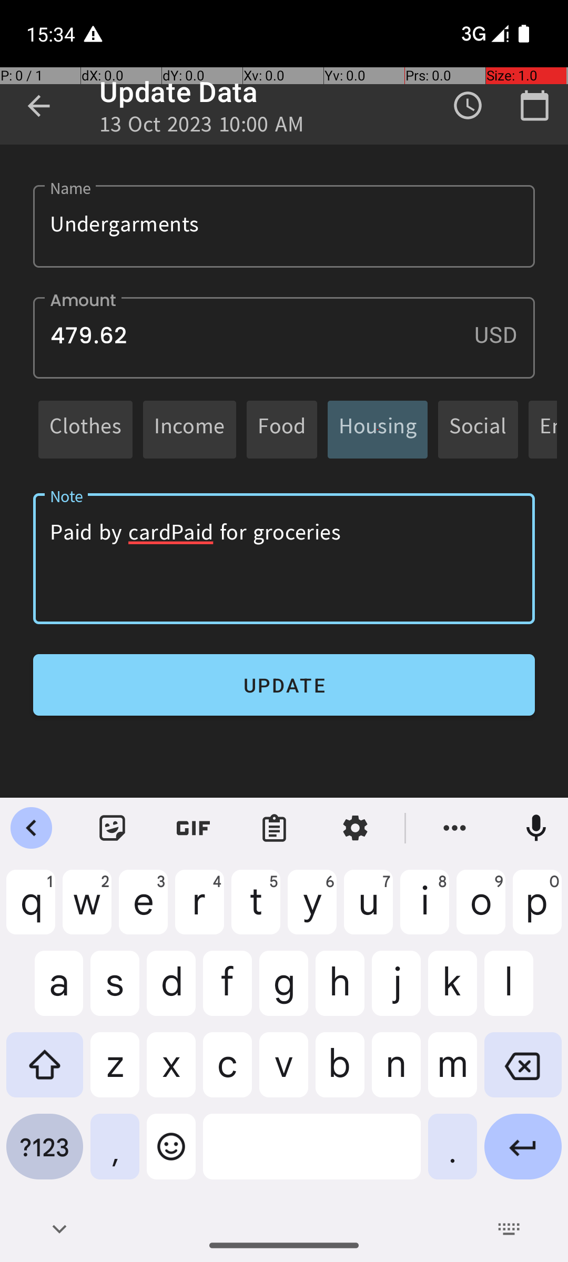  Describe the element at coordinates (179, 91) in the screenshot. I see `Update Data` at that location.